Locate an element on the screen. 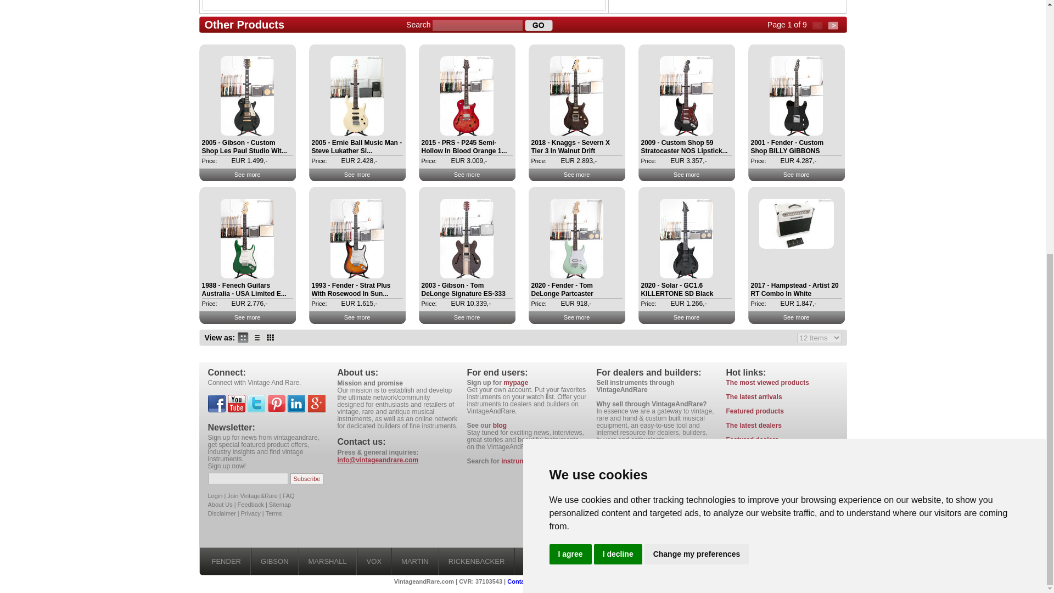 The image size is (1054, 593). Change my preferences is located at coordinates (697, 113).